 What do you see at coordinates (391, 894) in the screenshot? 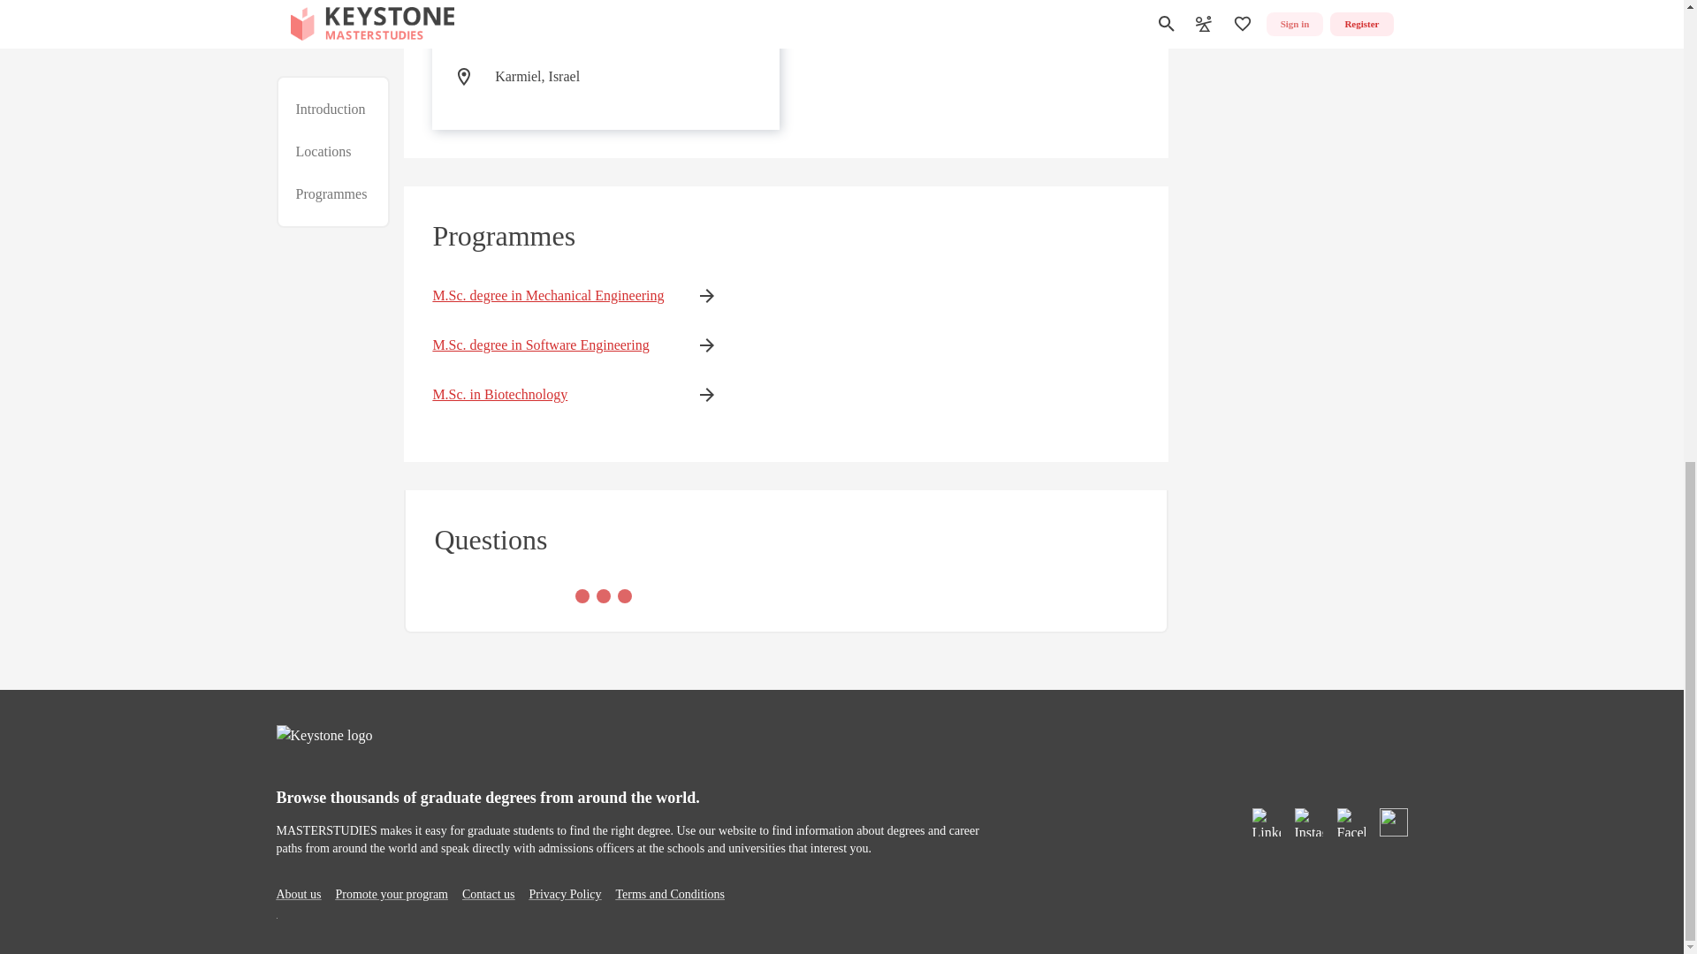
I see `Promote your program` at bounding box center [391, 894].